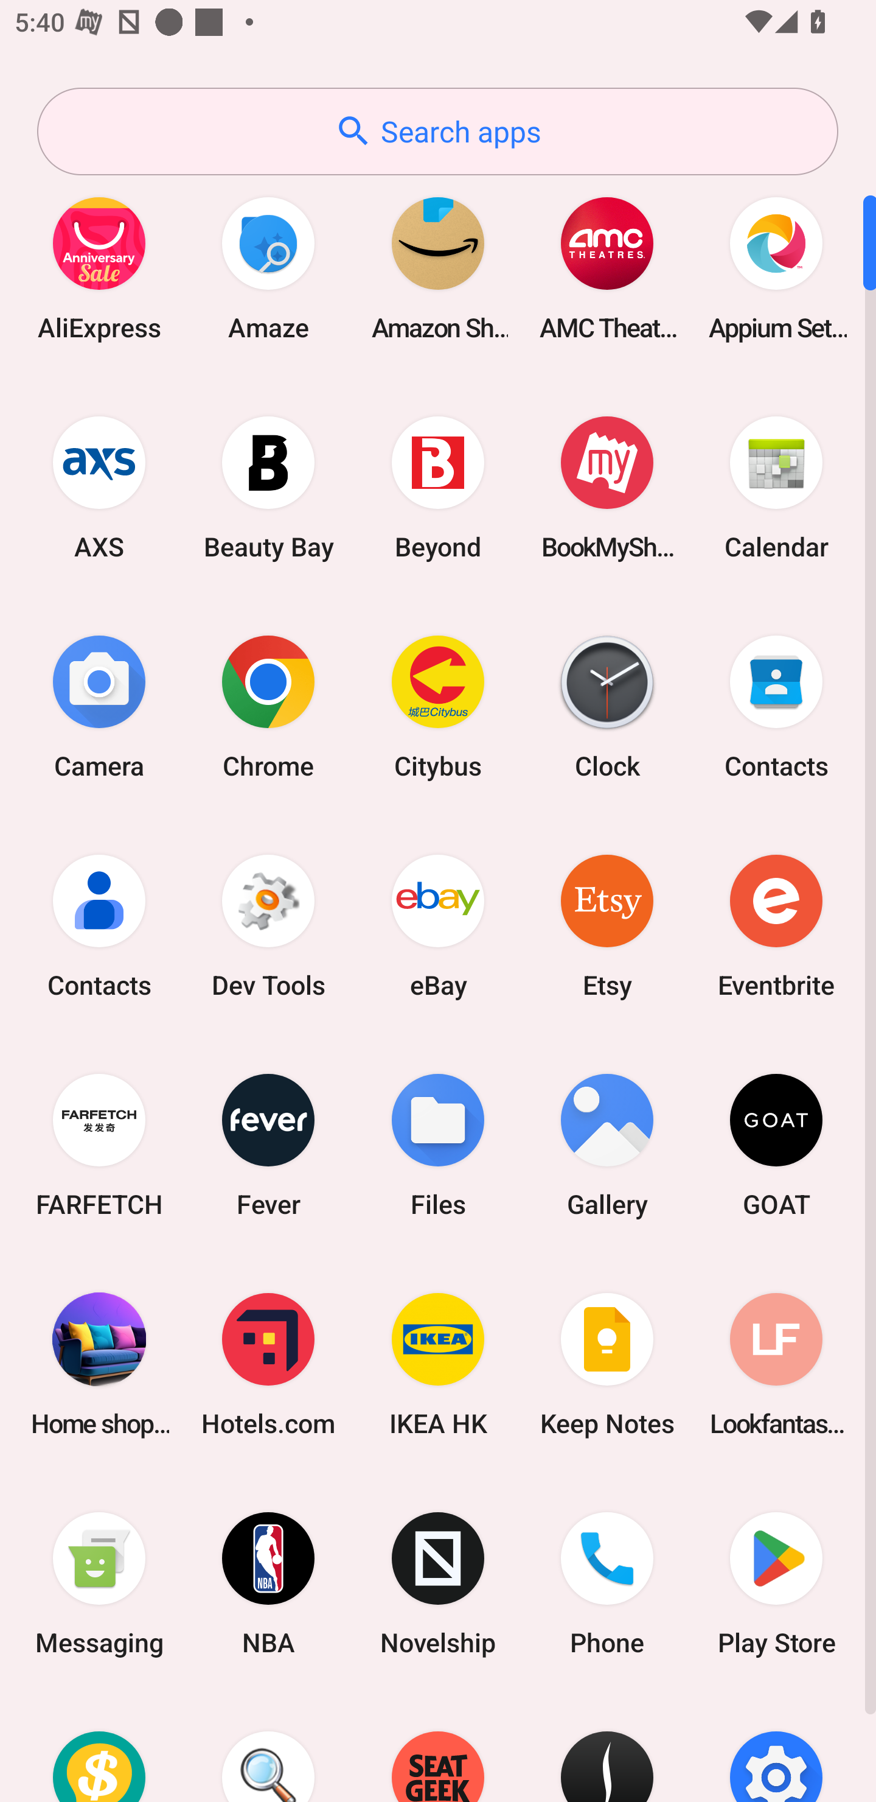  Describe the element at coordinates (607, 1364) in the screenshot. I see `Keep Notes` at that location.